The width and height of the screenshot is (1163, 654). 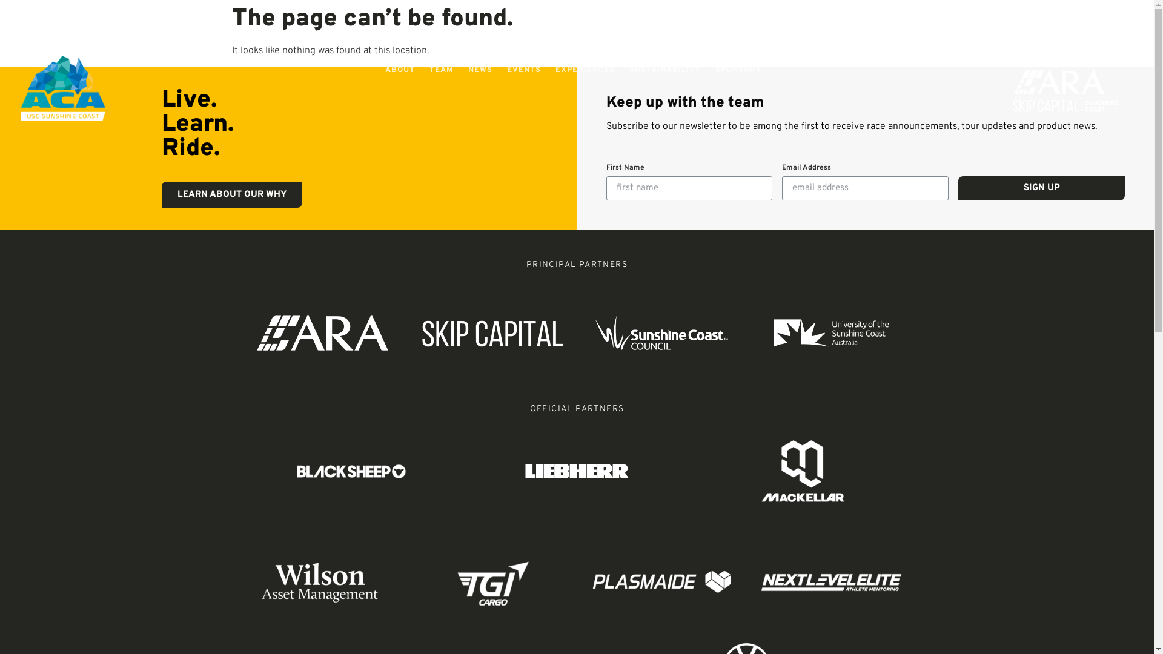 I want to click on TEAM, so click(x=442, y=70).